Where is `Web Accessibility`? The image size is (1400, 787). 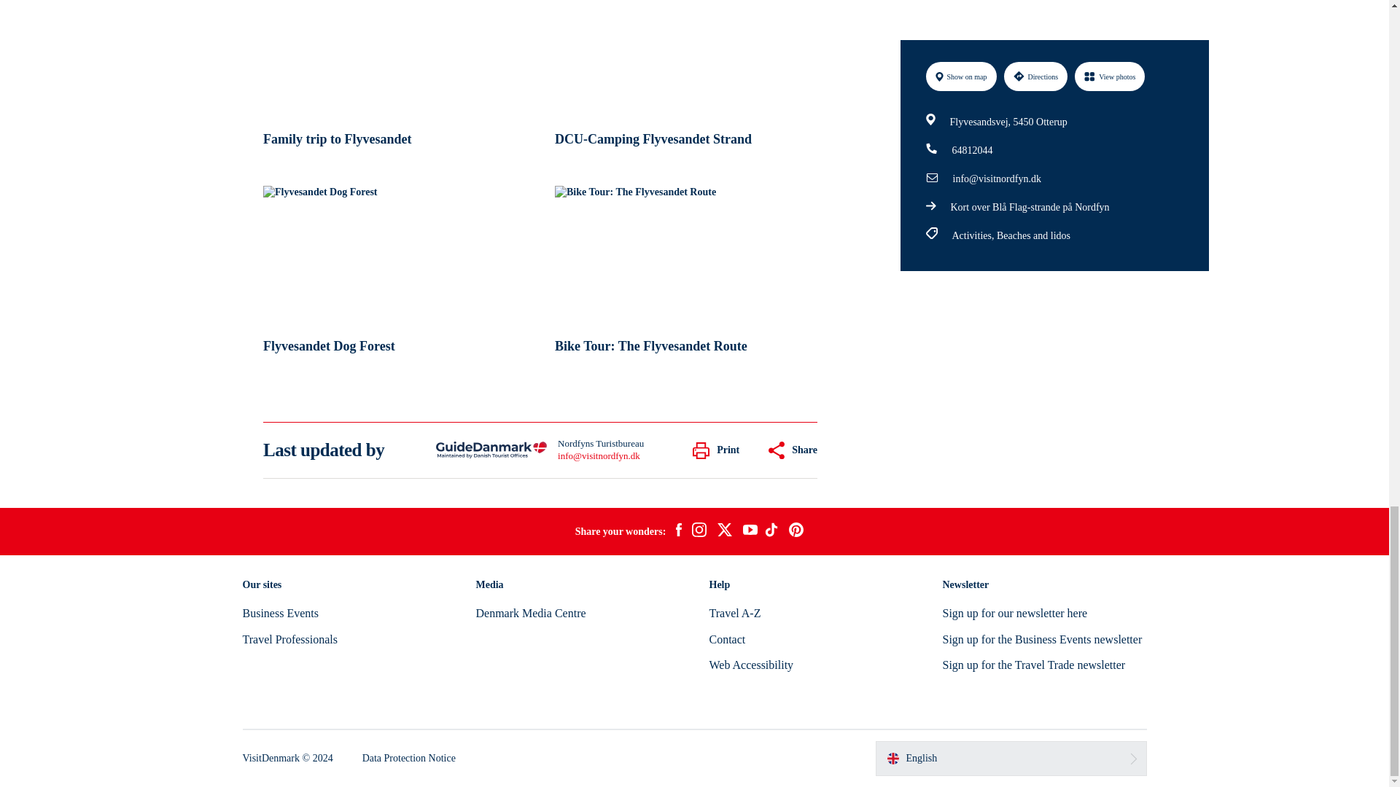 Web Accessibility is located at coordinates (751, 665).